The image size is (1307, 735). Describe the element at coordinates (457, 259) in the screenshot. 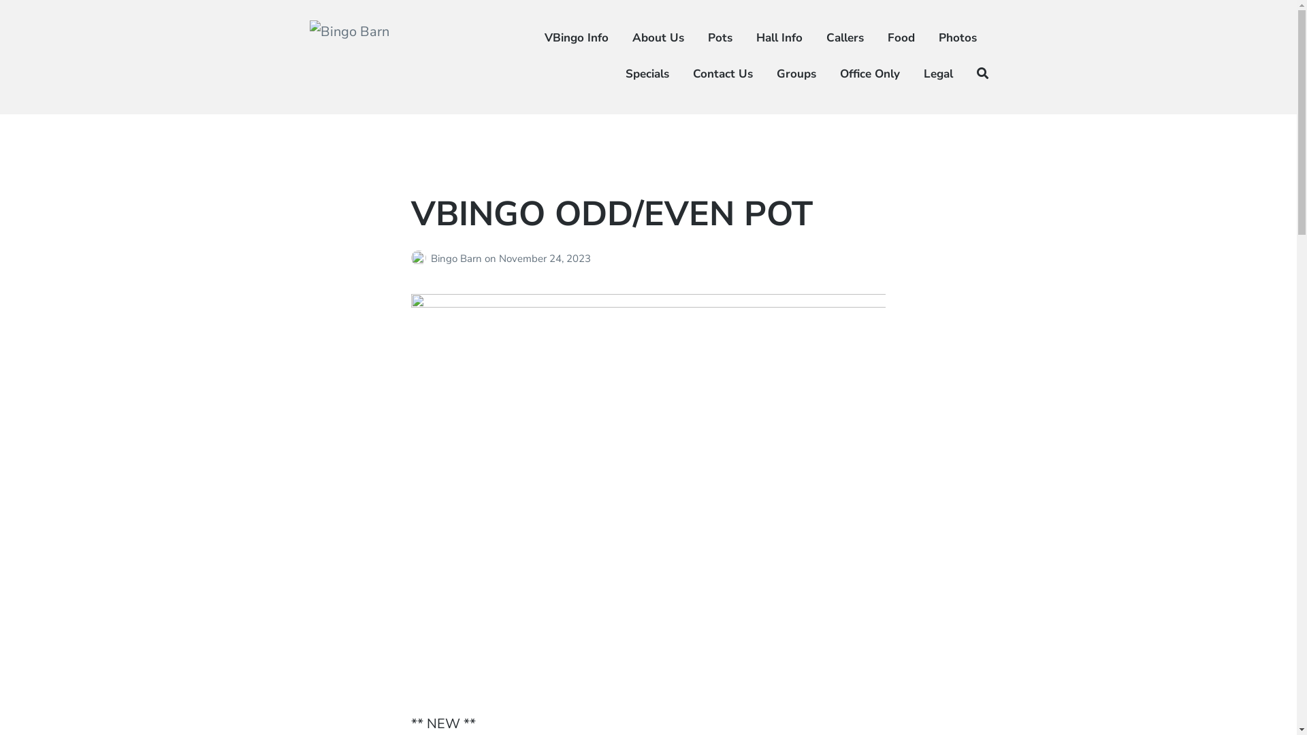

I see `Bingo Barn` at that location.